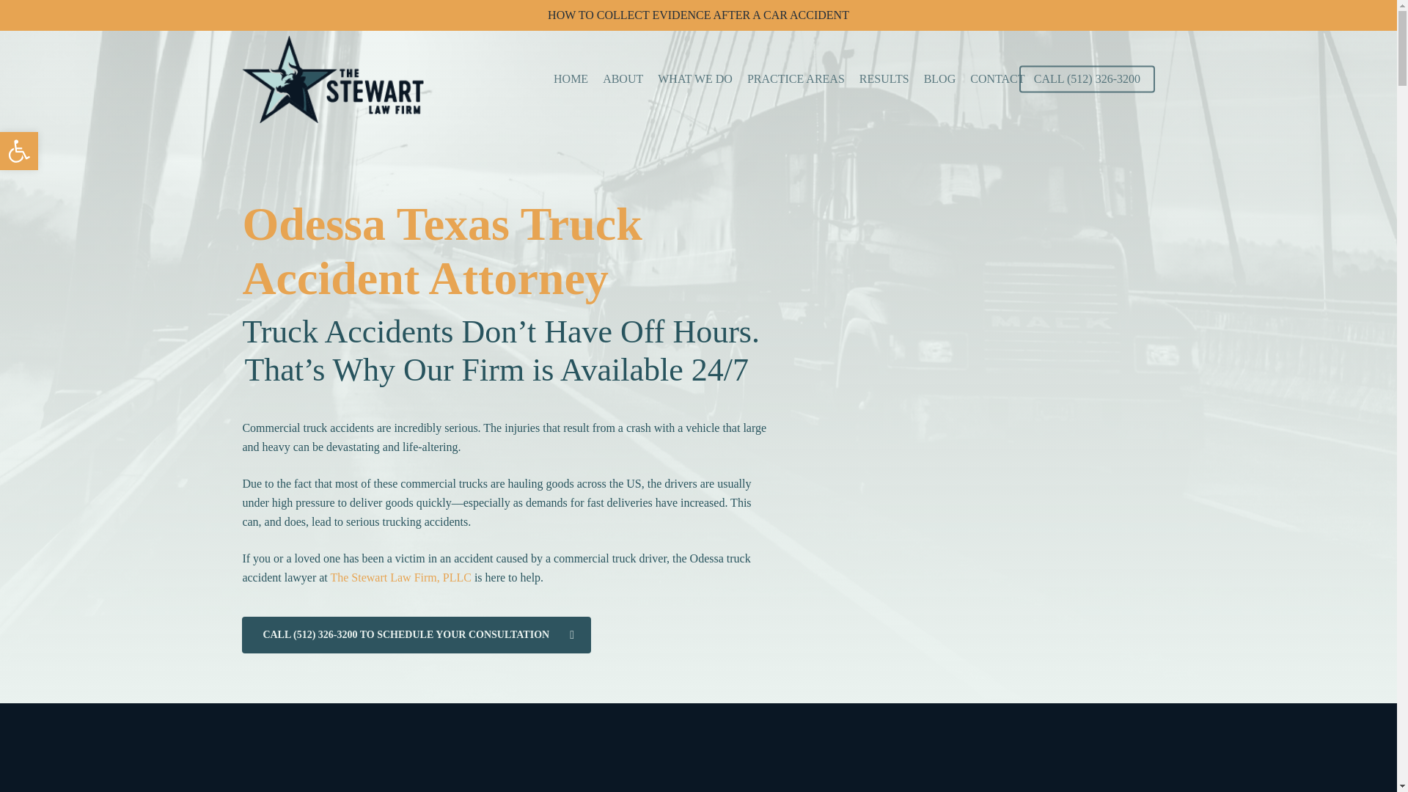 The width and height of the screenshot is (1408, 792). I want to click on Accessibility Tools, so click(19, 151).